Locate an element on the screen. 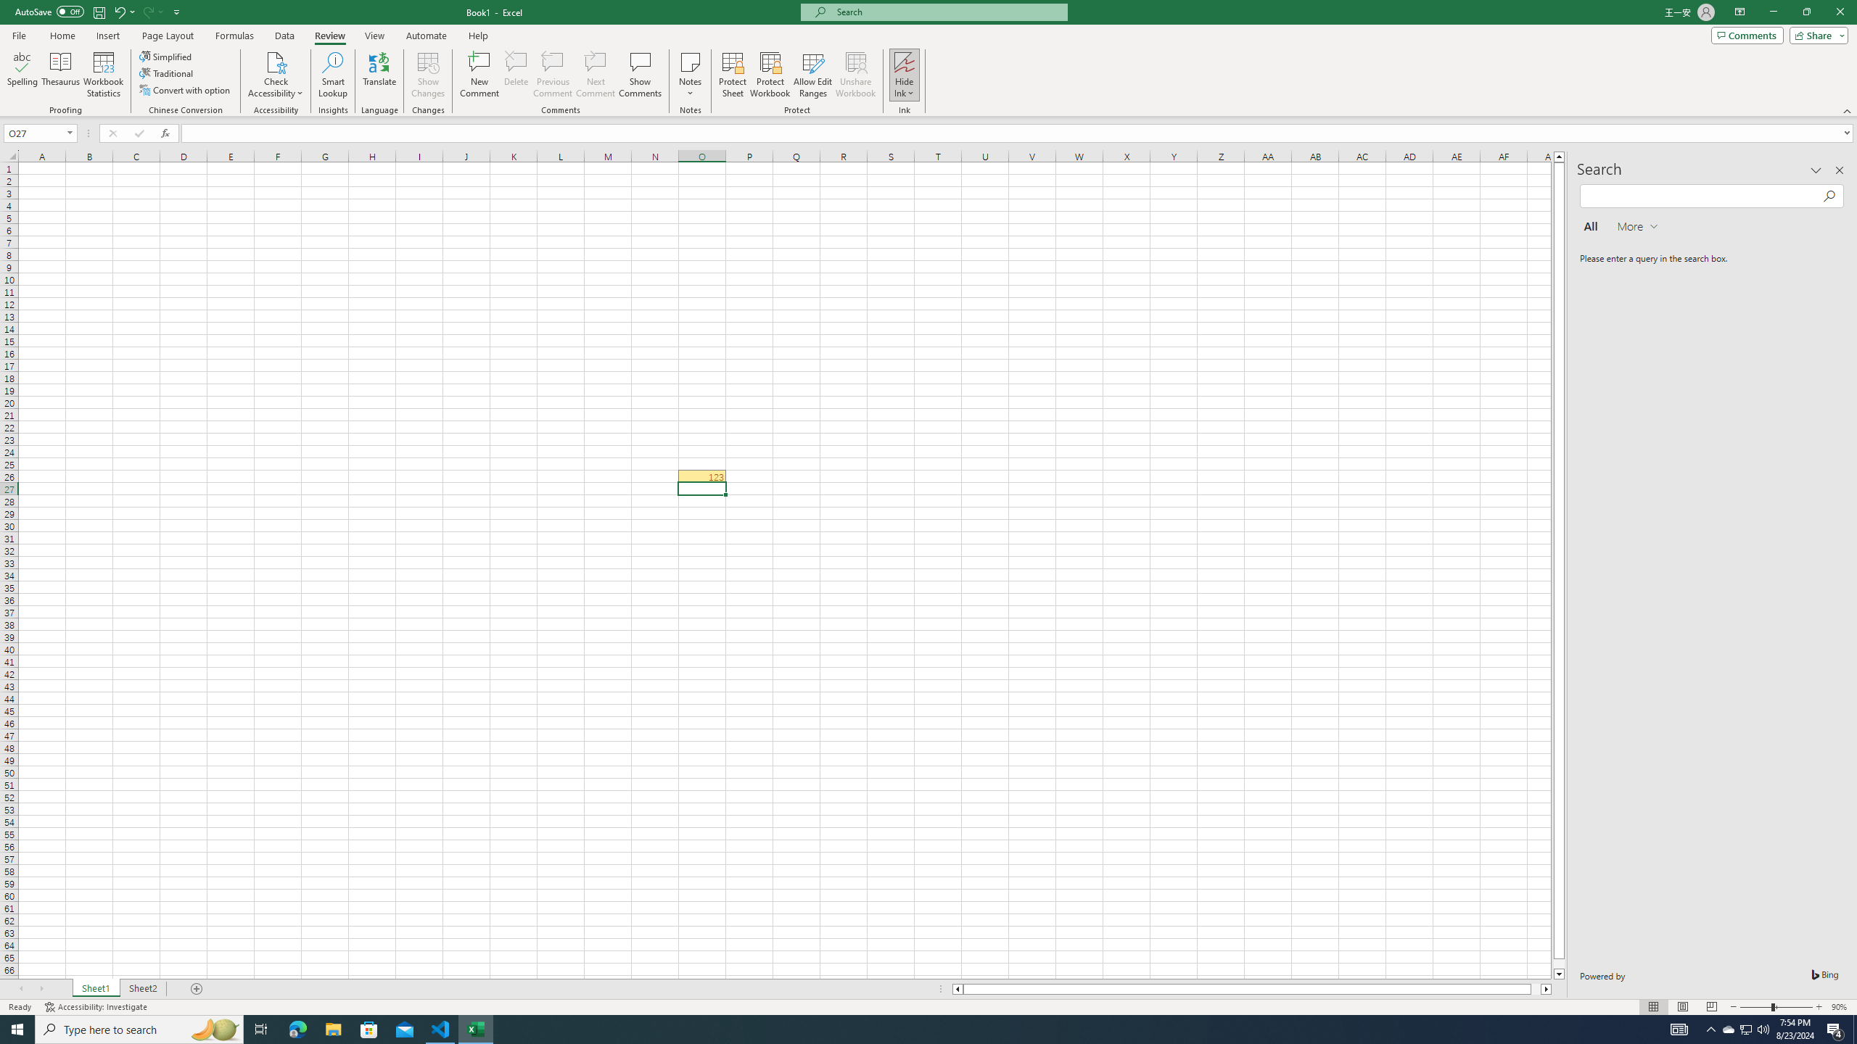 The width and height of the screenshot is (1857, 1044). Spelling... is located at coordinates (22, 75).